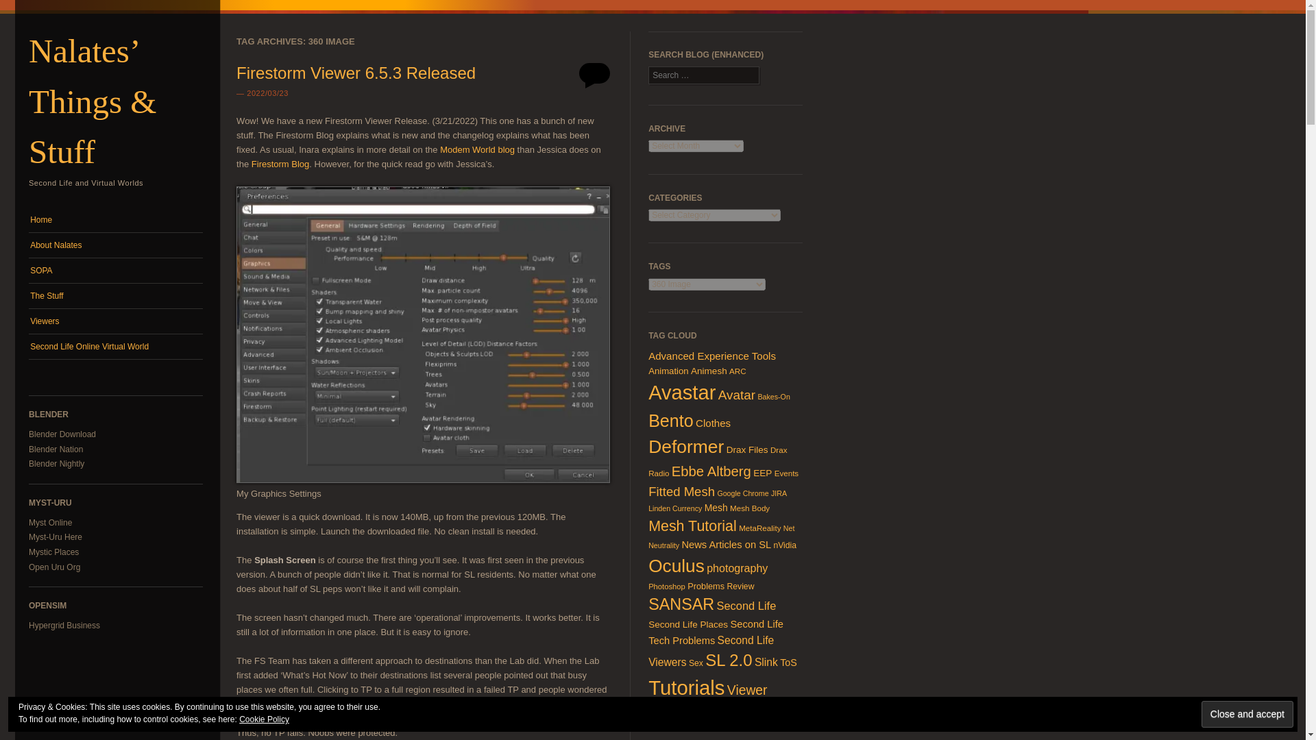  Describe the element at coordinates (55, 567) in the screenshot. I see `Open Source Myst Online` at that location.